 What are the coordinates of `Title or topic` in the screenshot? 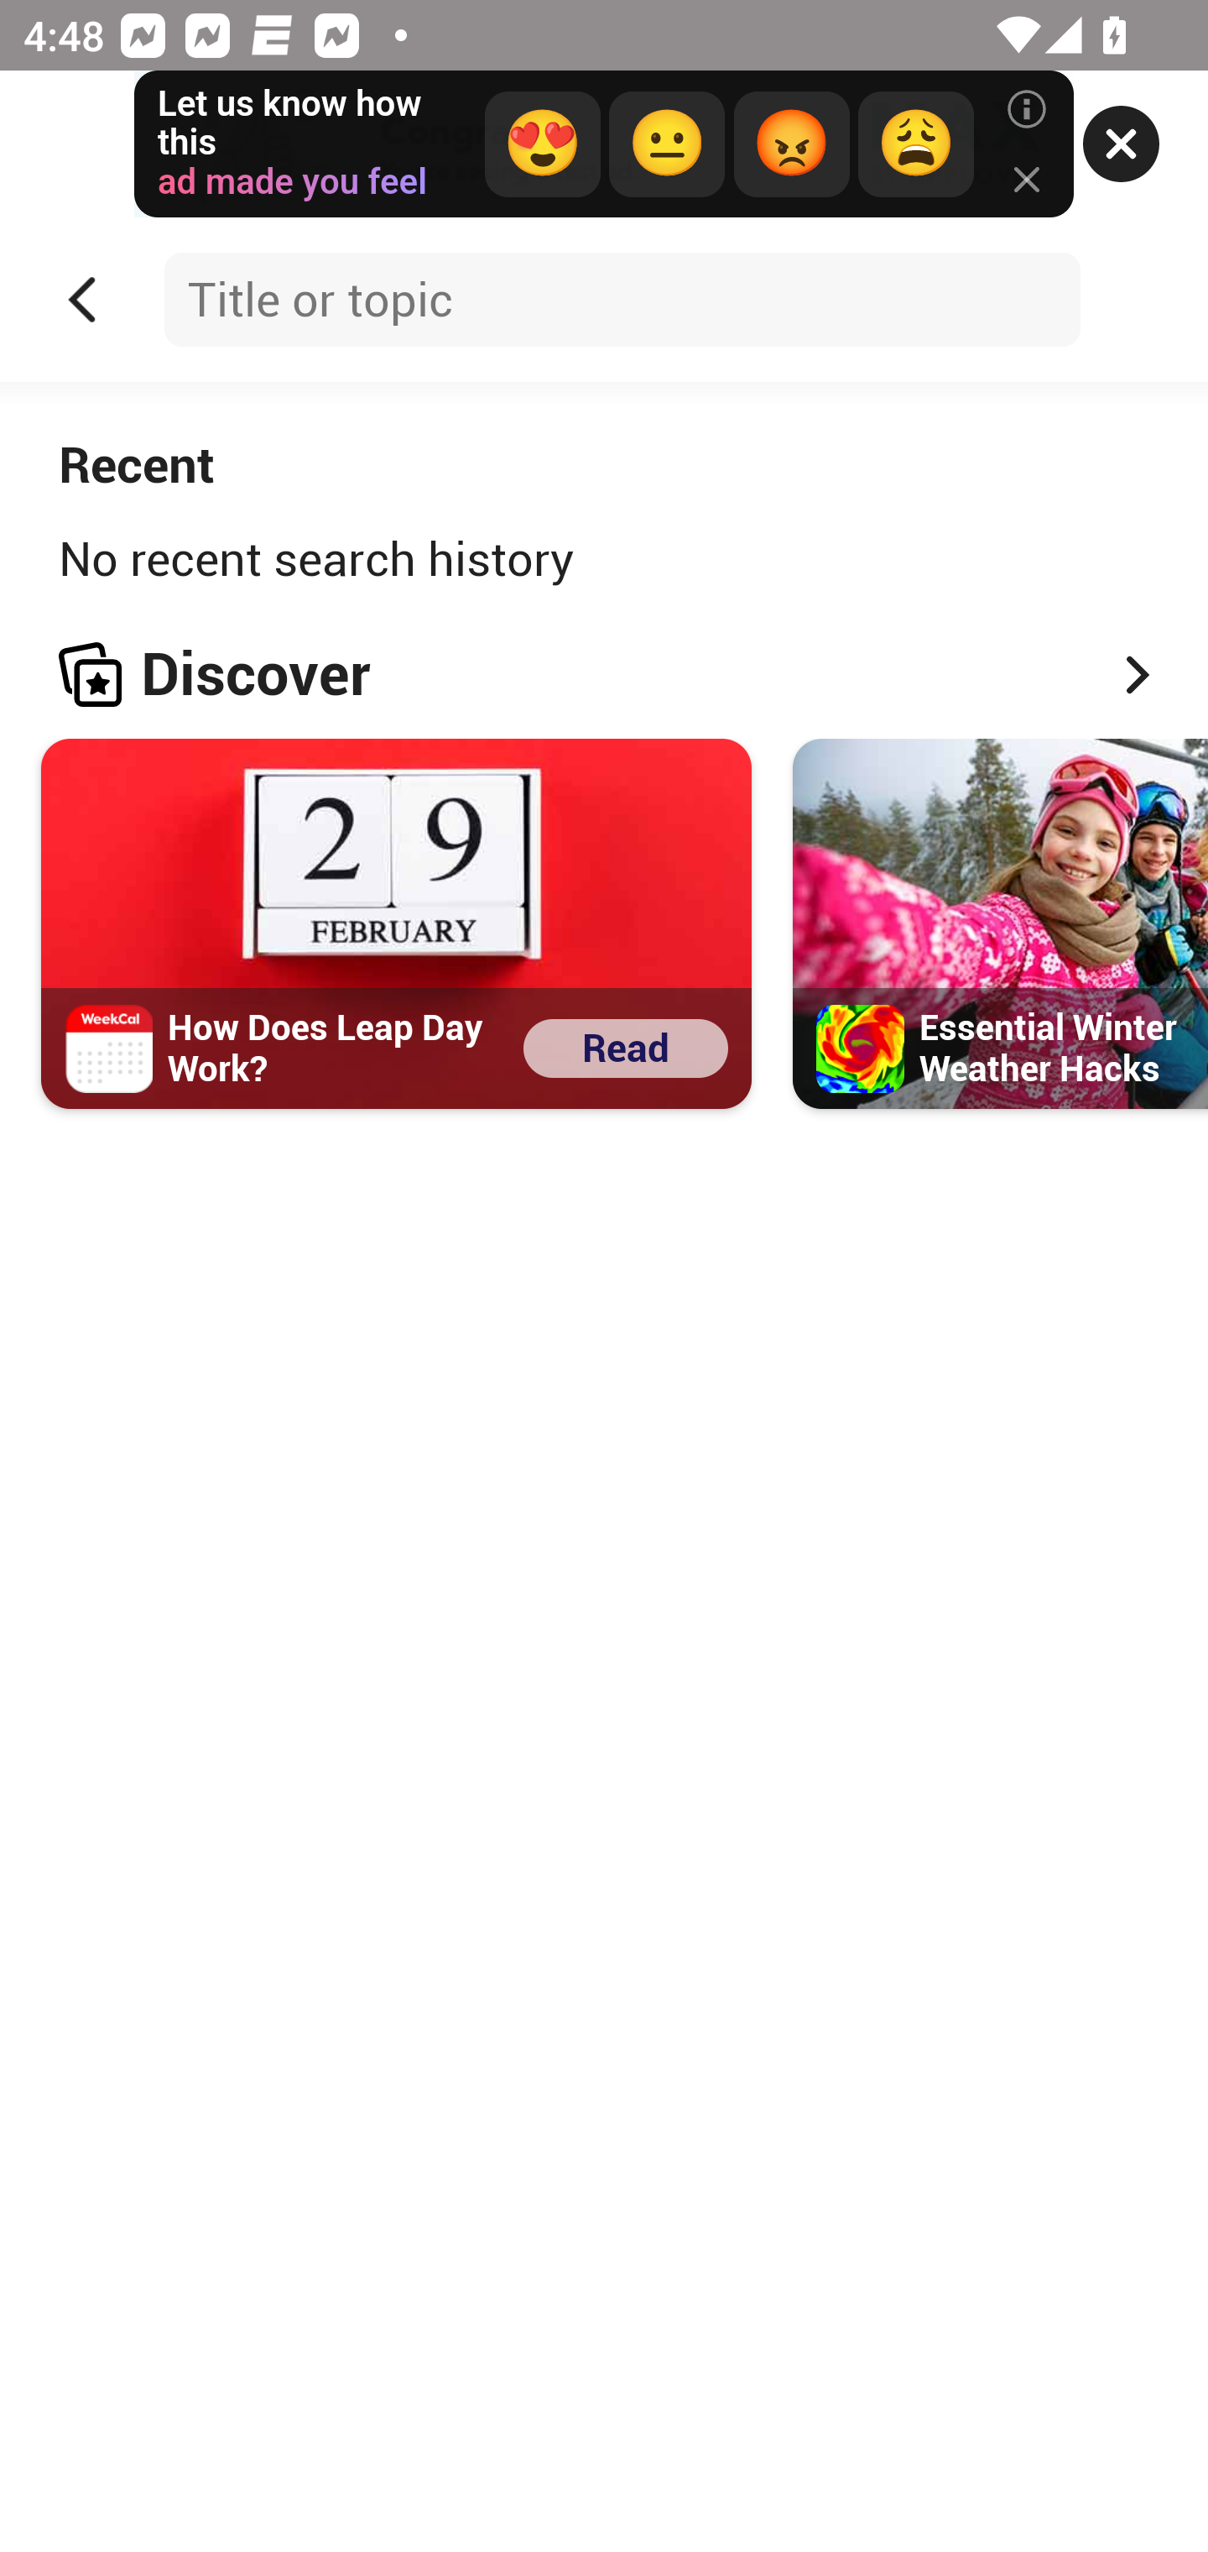 It's located at (622, 299).